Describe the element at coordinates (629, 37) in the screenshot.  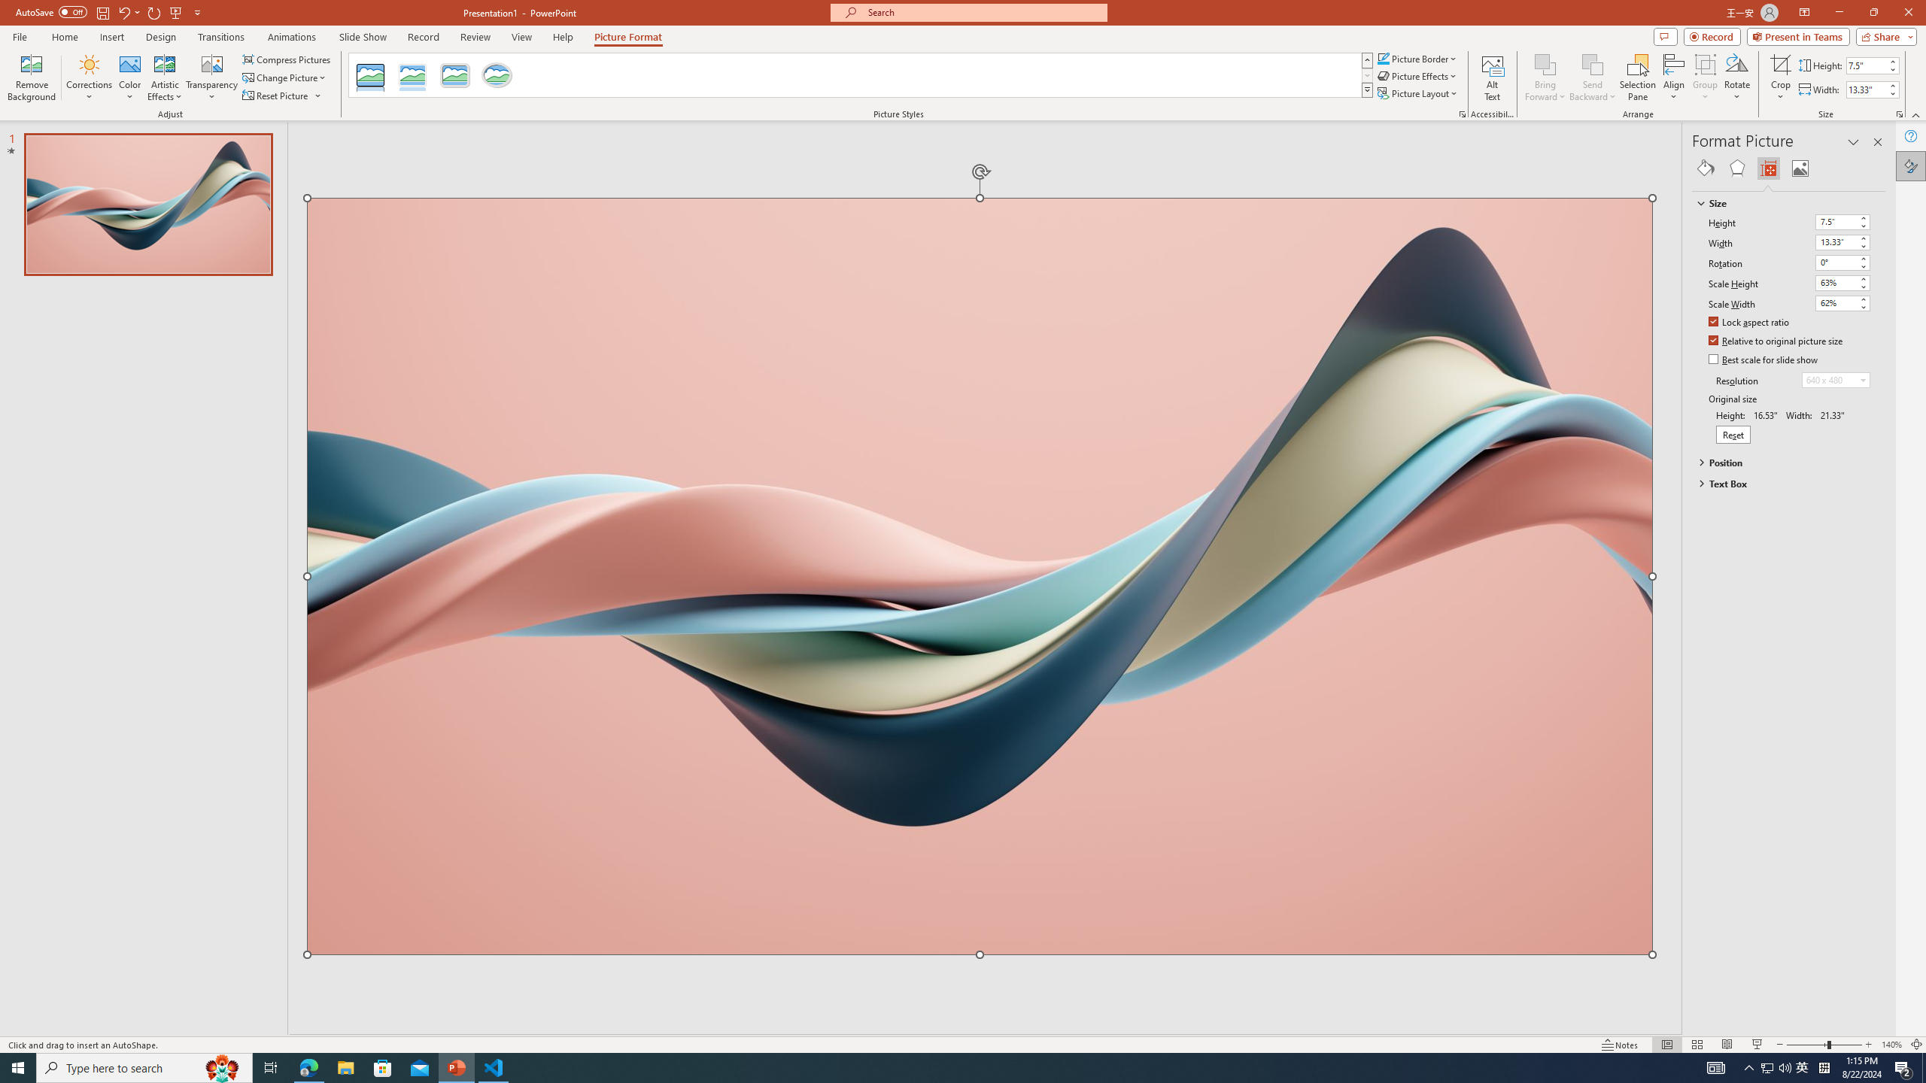
I see `Picture Format` at that location.